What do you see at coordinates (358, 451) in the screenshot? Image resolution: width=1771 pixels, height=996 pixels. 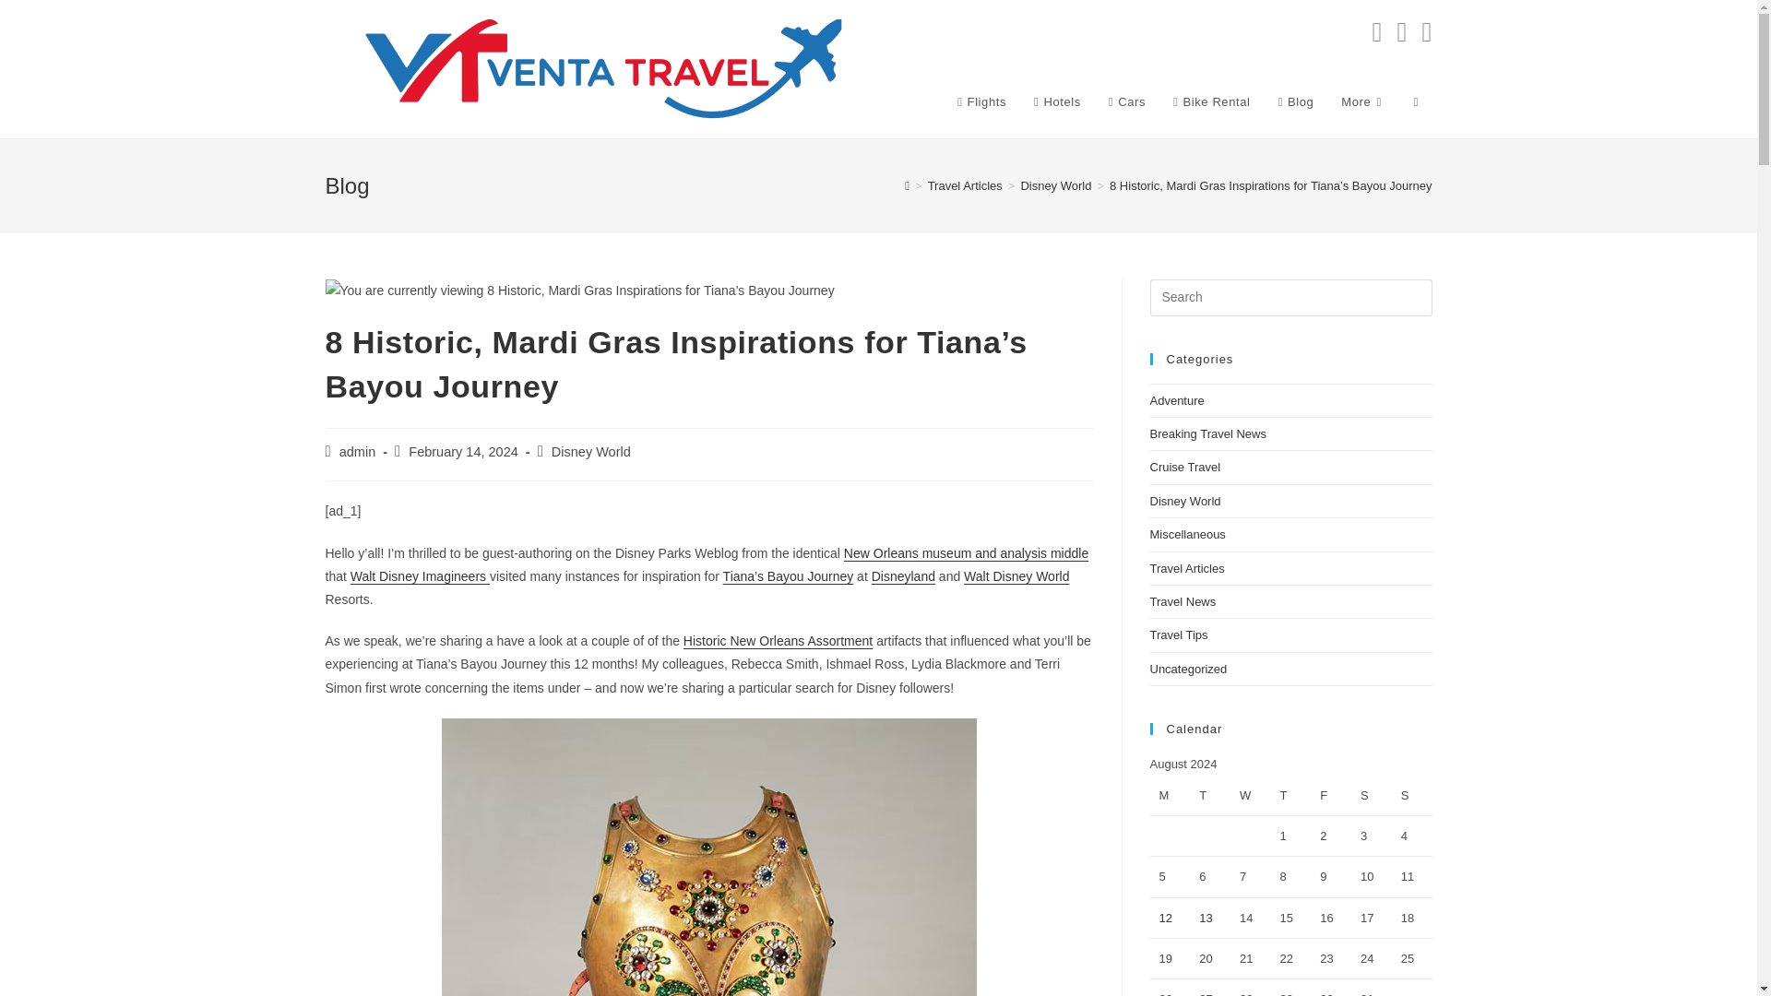 I see `Posts by admin` at bounding box center [358, 451].